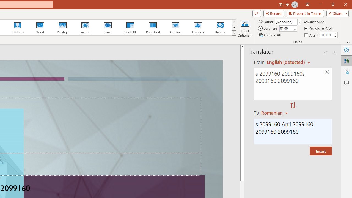 The image size is (352, 198). I want to click on Apply To All, so click(270, 35).